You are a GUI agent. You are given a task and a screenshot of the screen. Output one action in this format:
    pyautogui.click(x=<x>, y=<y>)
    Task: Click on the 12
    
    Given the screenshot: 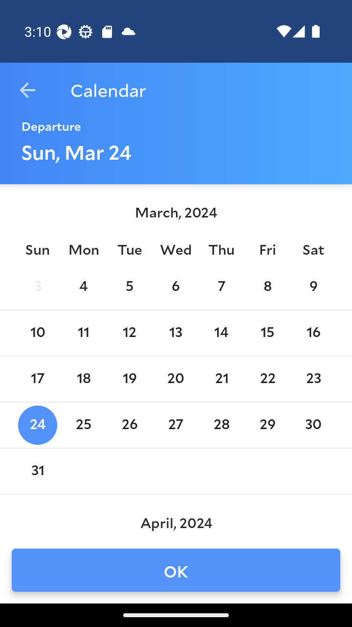 What is the action you would take?
    pyautogui.click(x=129, y=333)
    